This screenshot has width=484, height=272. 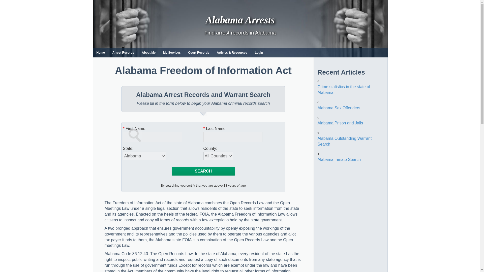 I want to click on Alabama Prison and Jails, so click(x=340, y=123).